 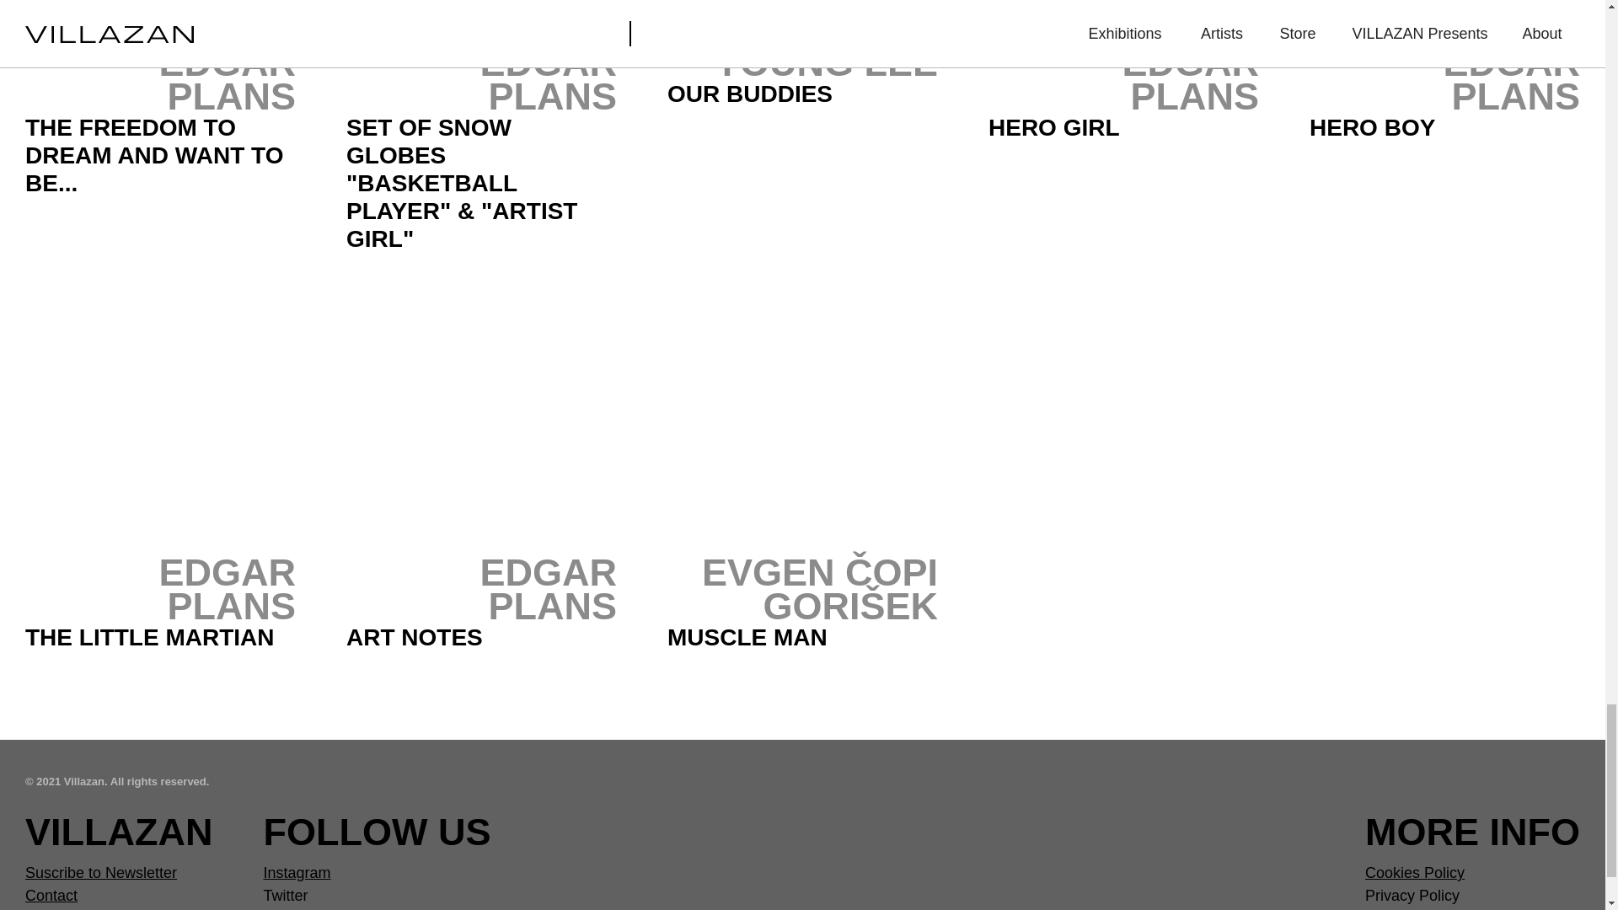 I want to click on Suscribe to Newsletter, so click(x=101, y=873).